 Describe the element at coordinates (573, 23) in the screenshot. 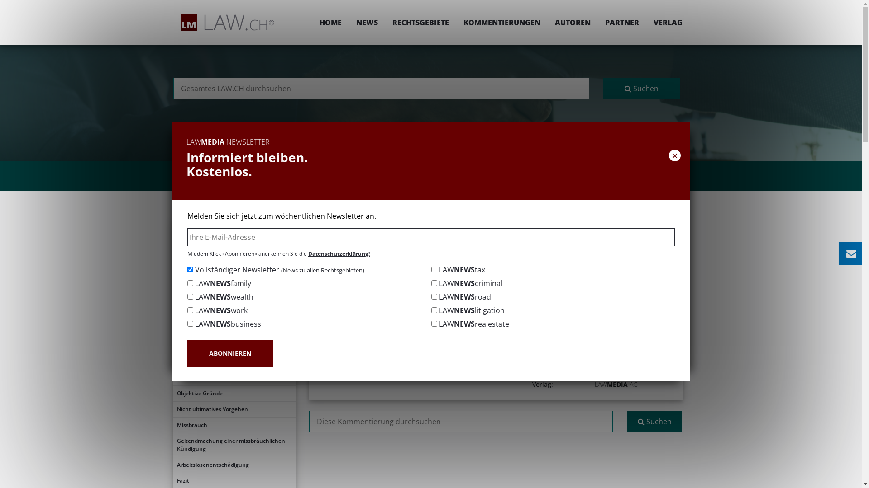

I see `AUTOREN` at that location.